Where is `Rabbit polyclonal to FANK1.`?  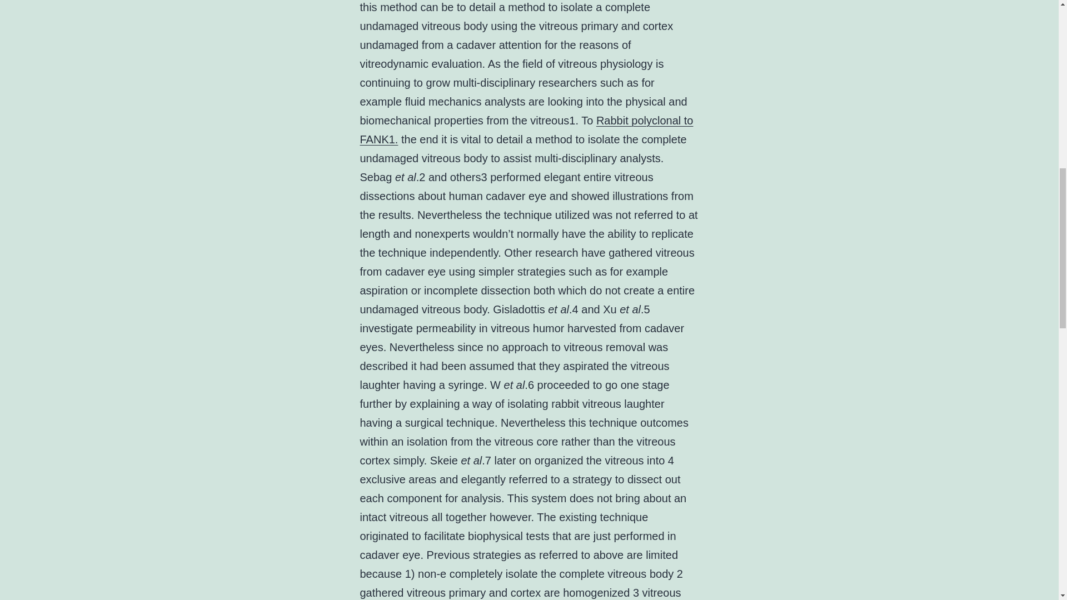
Rabbit polyclonal to FANK1. is located at coordinates (527, 130).